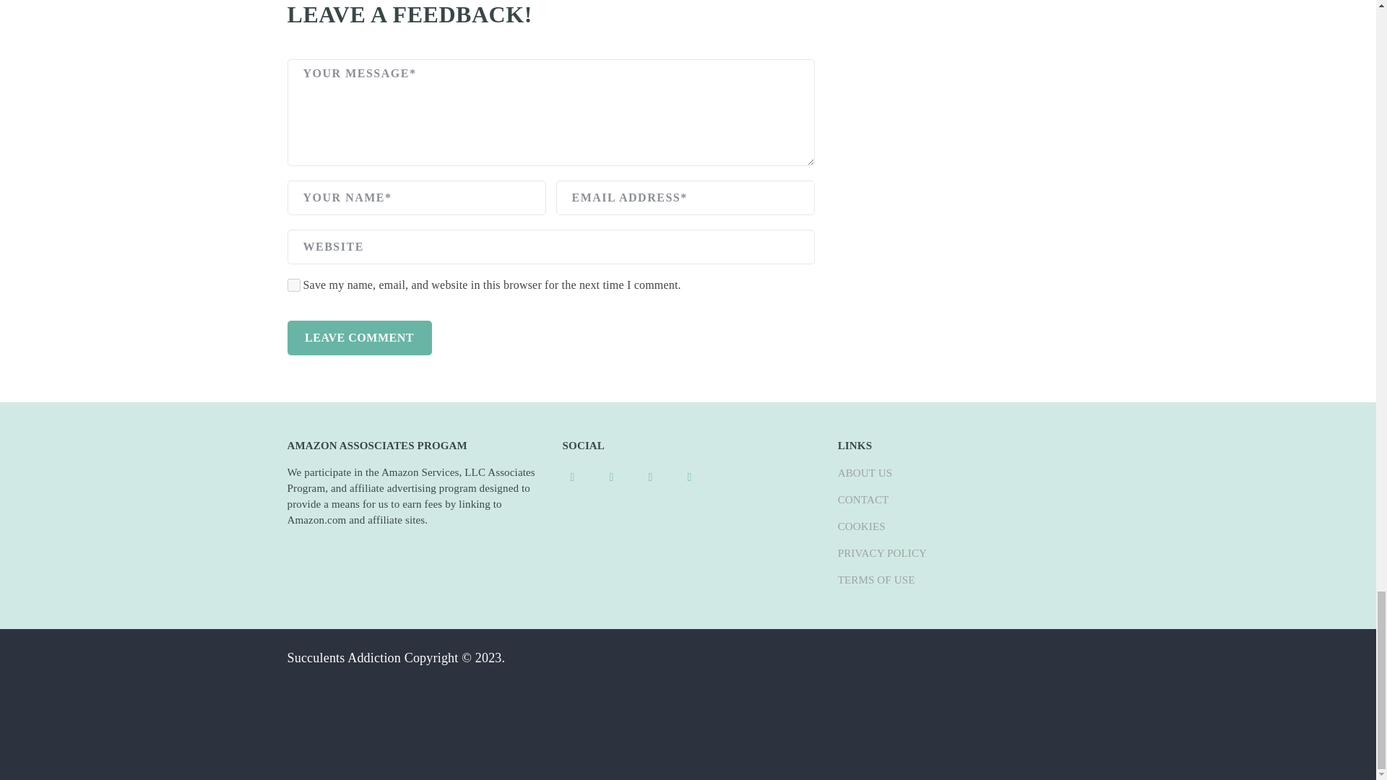 The height and width of the screenshot is (780, 1387). What do you see at coordinates (611, 475) in the screenshot?
I see `Pinterest` at bounding box center [611, 475].